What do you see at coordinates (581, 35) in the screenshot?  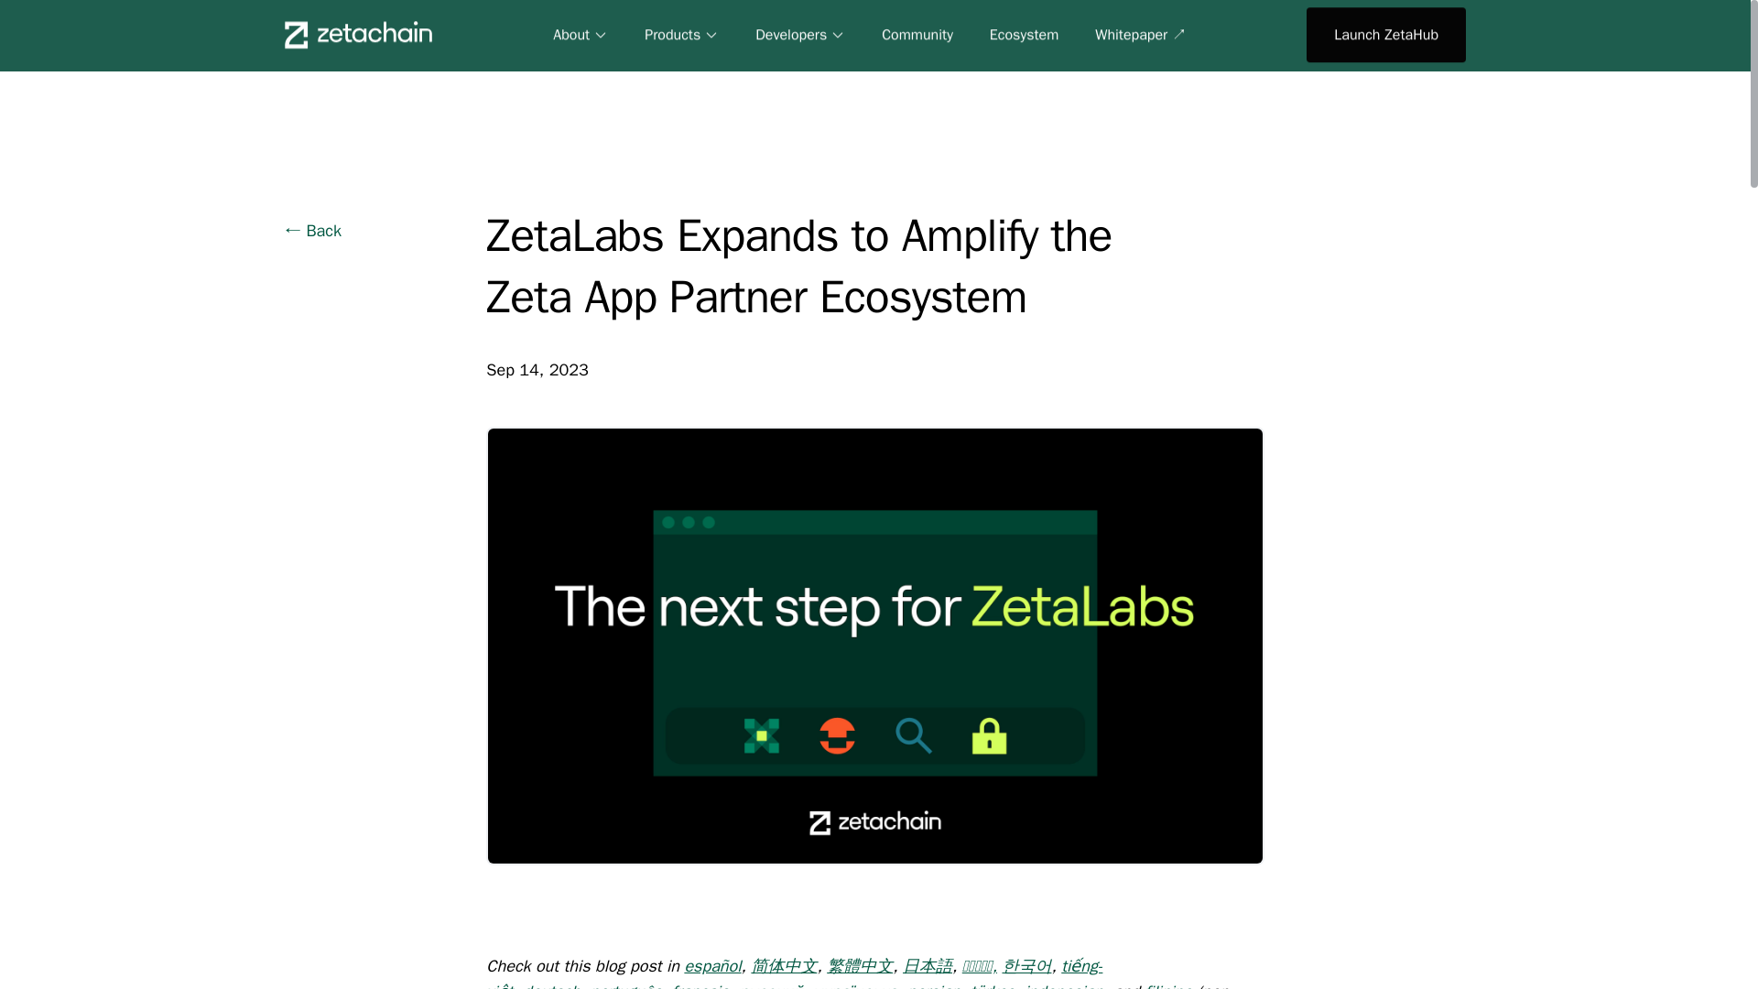 I see `About` at bounding box center [581, 35].